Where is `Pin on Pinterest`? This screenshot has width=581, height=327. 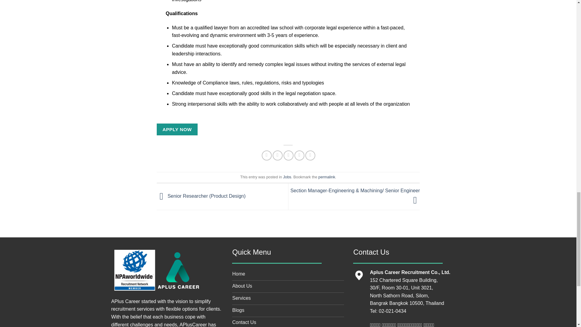 Pin on Pinterest is located at coordinates (300, 155).